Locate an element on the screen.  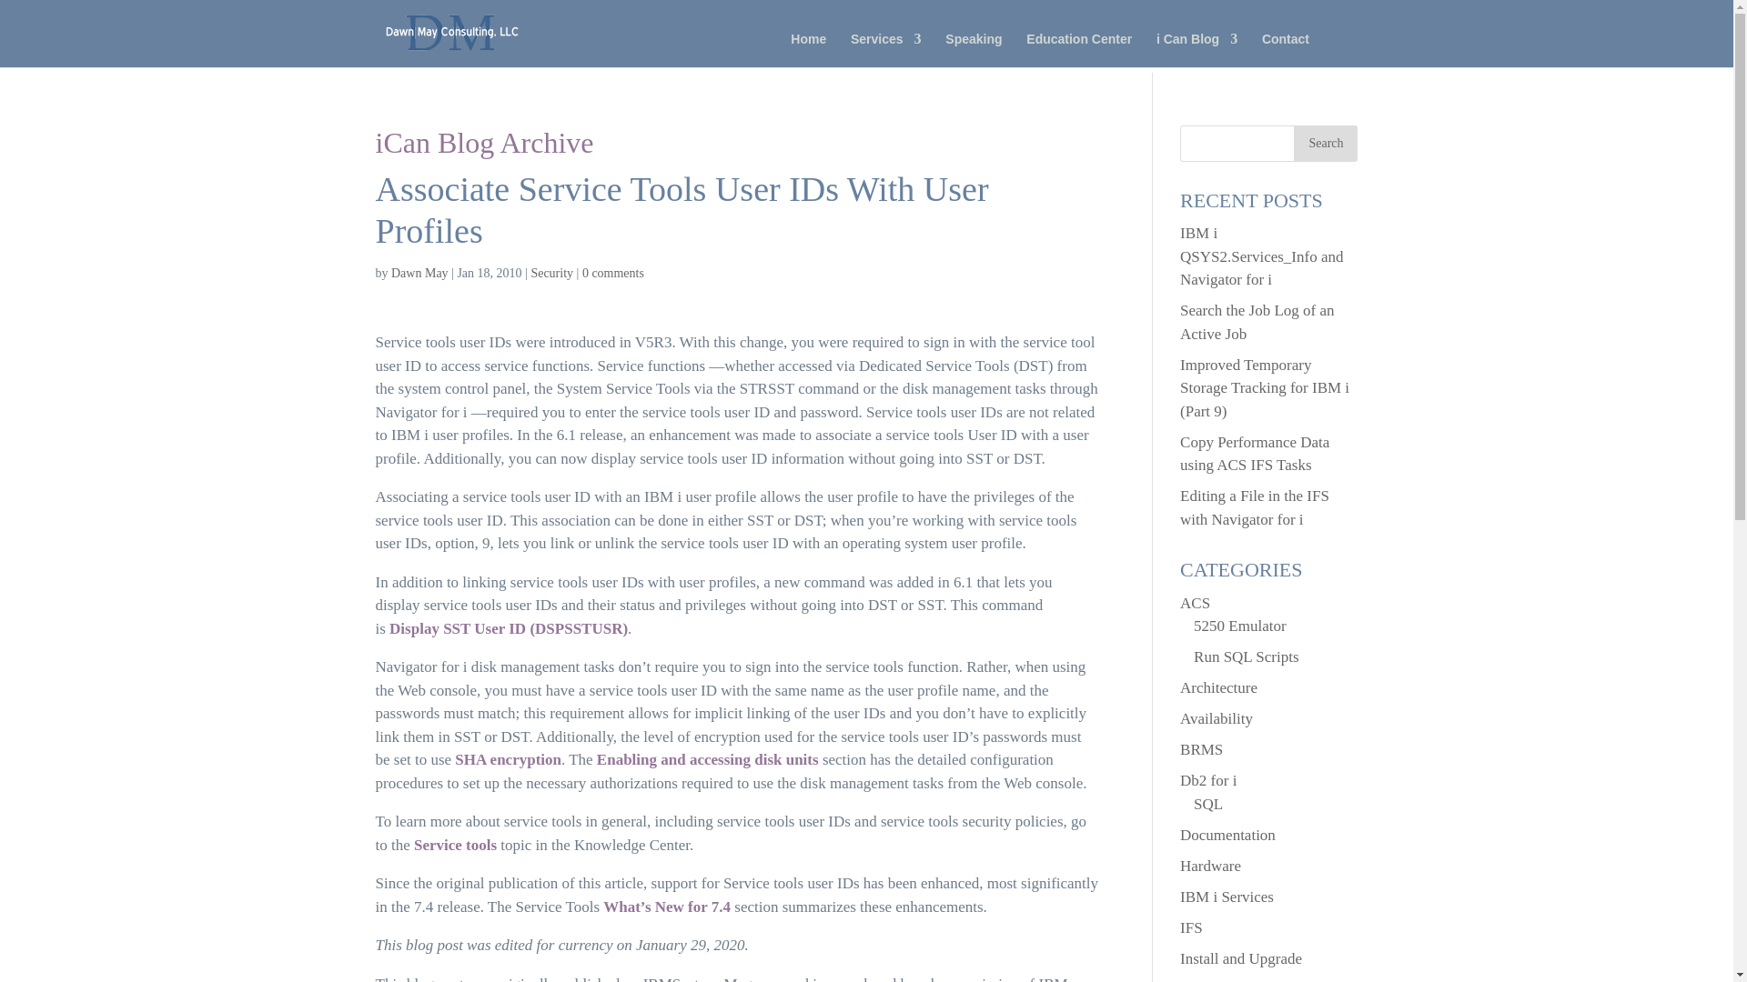
Service tools is located at coordinates (455, 845).